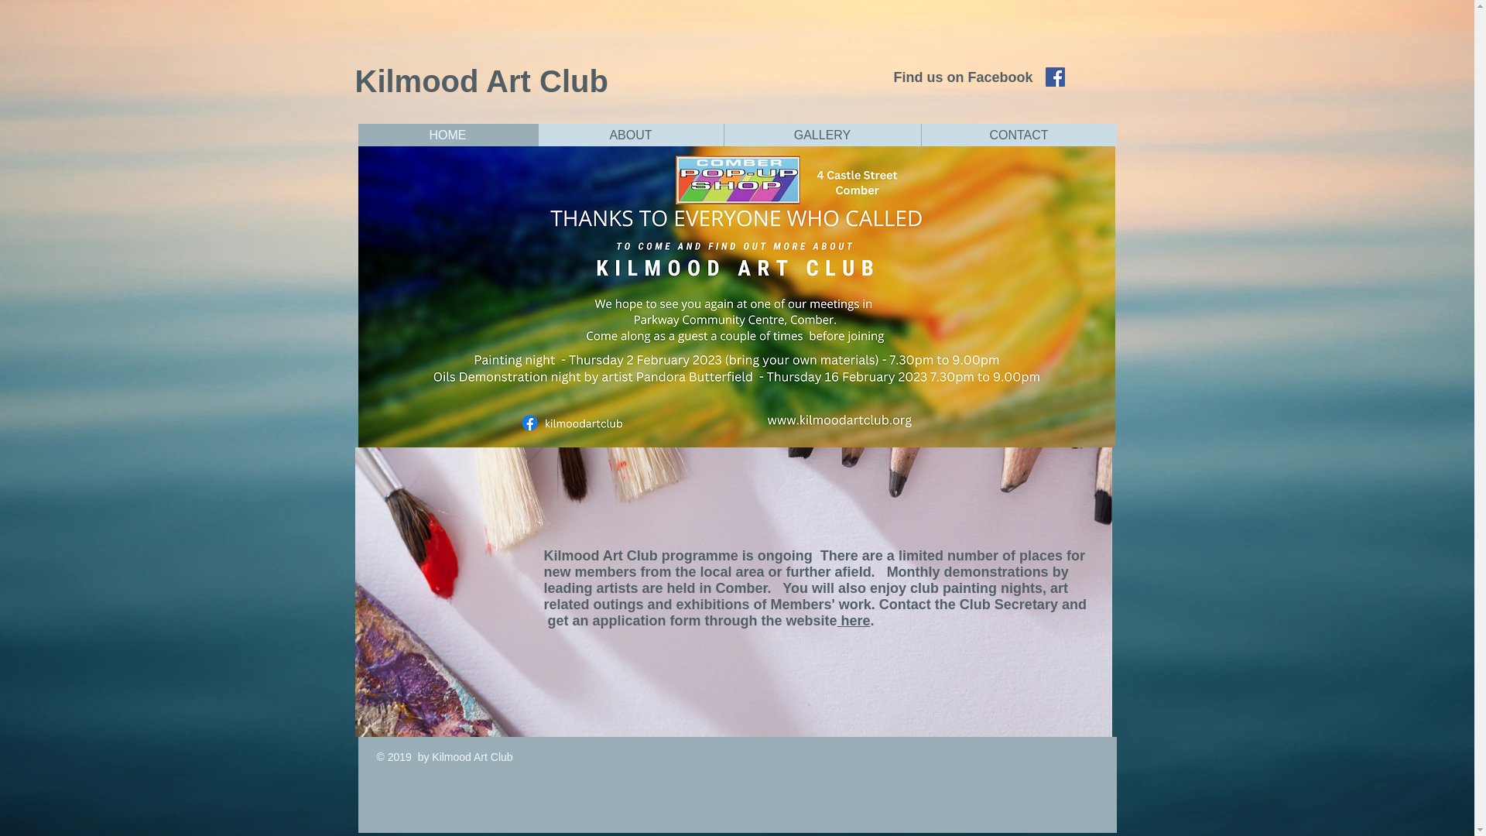  What do you see at coordinates (481, 81) in the screenshot?
I see `Kilmood Art Club` at bounding box center [481, 81].